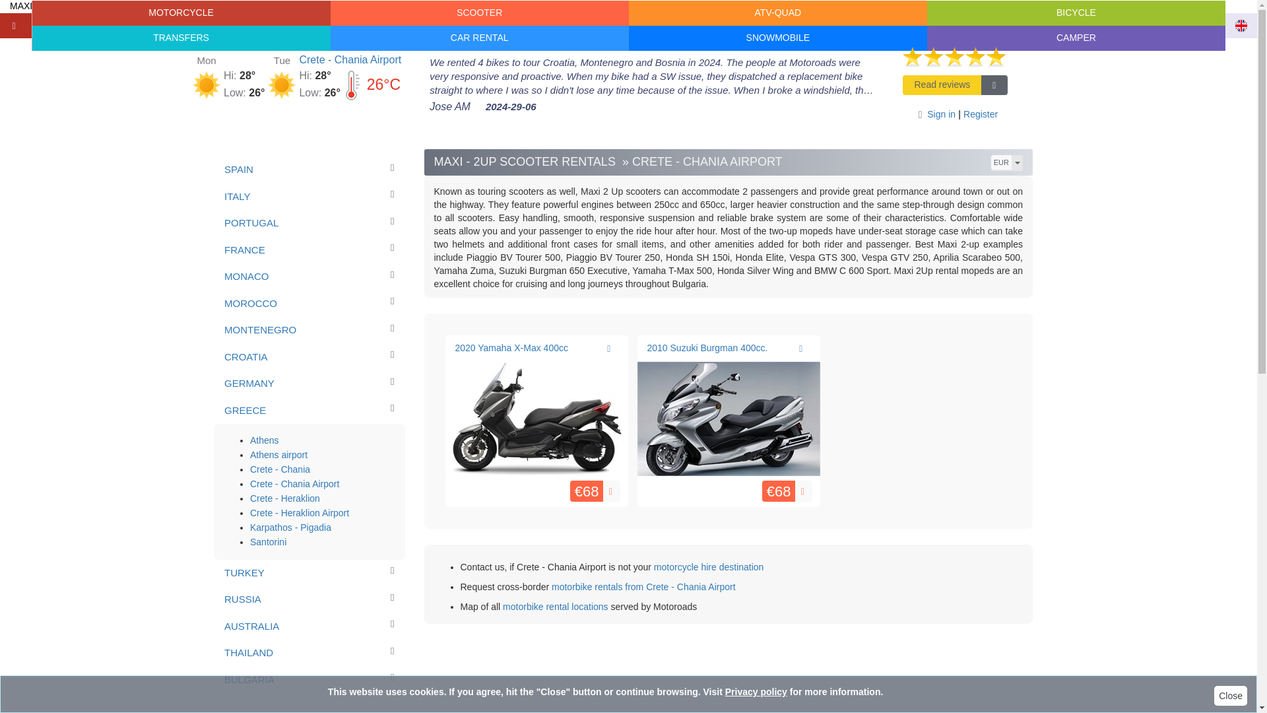 The width and height of the screenshot is (1267, 713). Describe the element at coordinates (1076, 13) in the screenshot. I see `BICYCLE` at that location.